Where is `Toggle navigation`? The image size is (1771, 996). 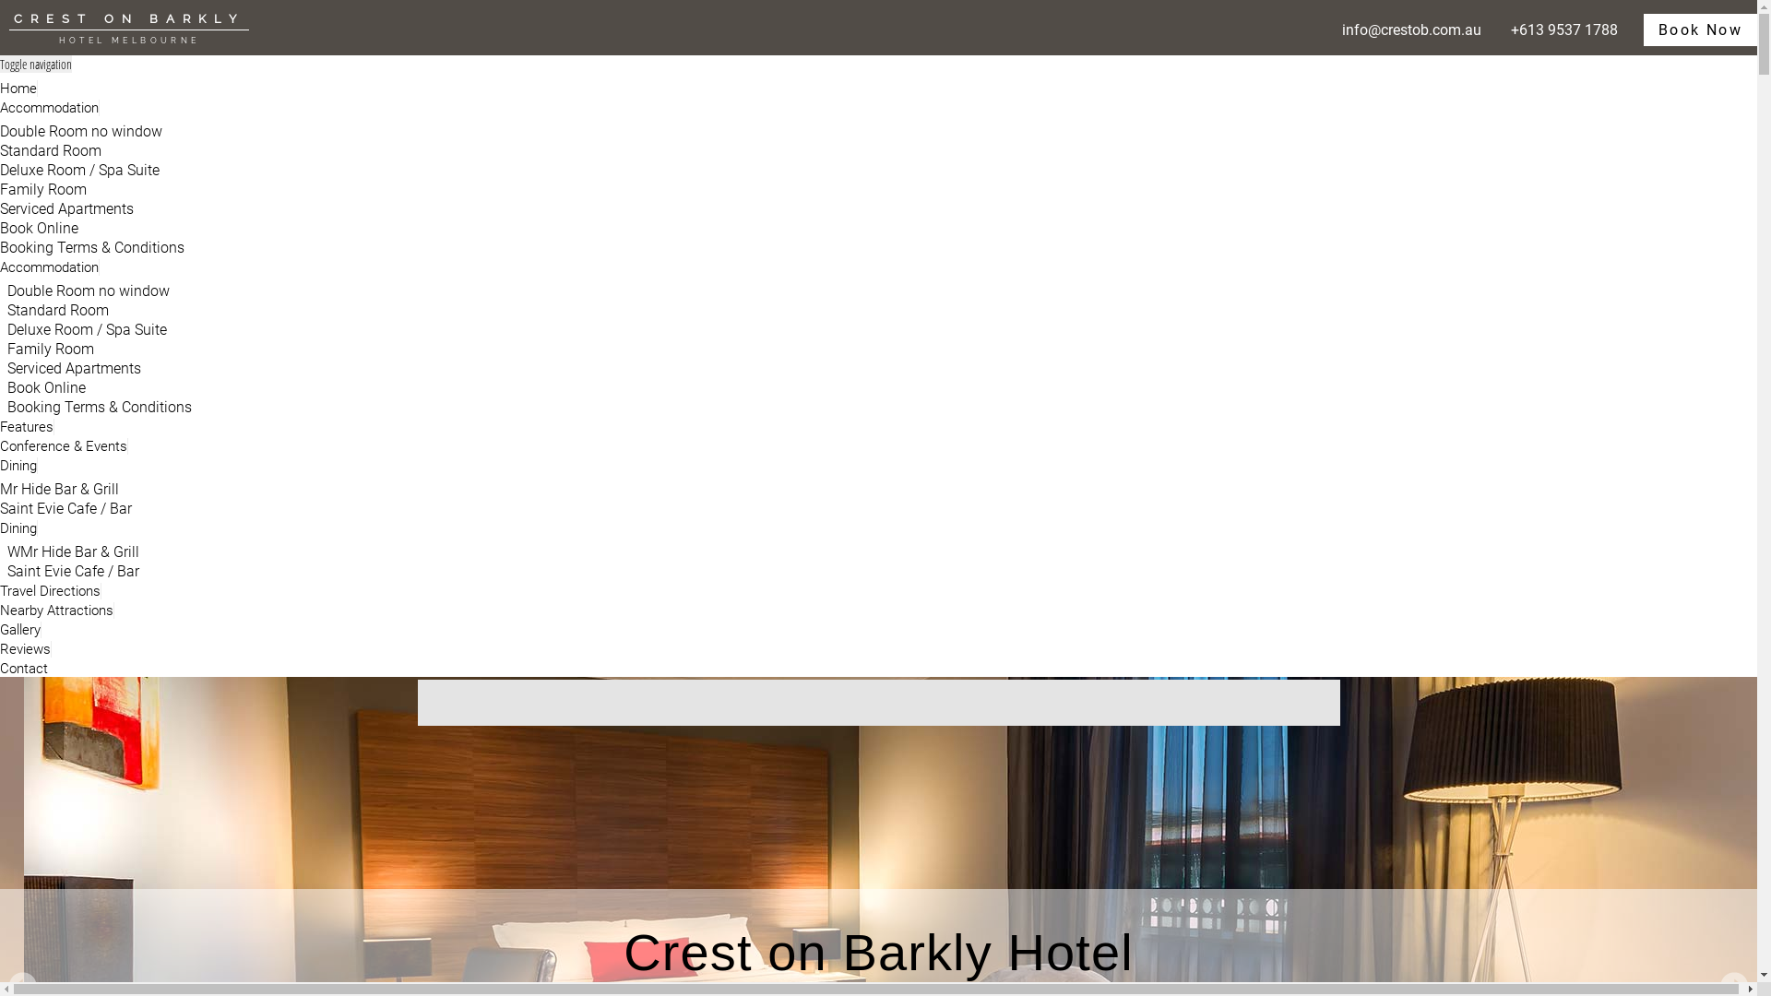 Toggle navigation is located at coordinates (36, 65).